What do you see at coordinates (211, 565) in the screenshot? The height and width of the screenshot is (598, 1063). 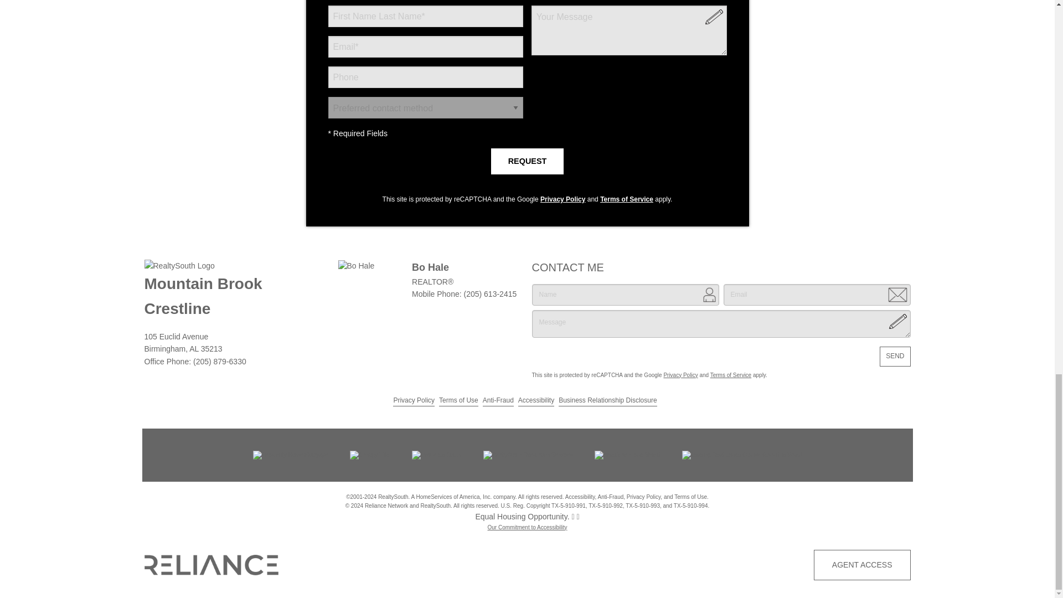 I see `Reliance Network Logo` at bounding box center [211, 565].